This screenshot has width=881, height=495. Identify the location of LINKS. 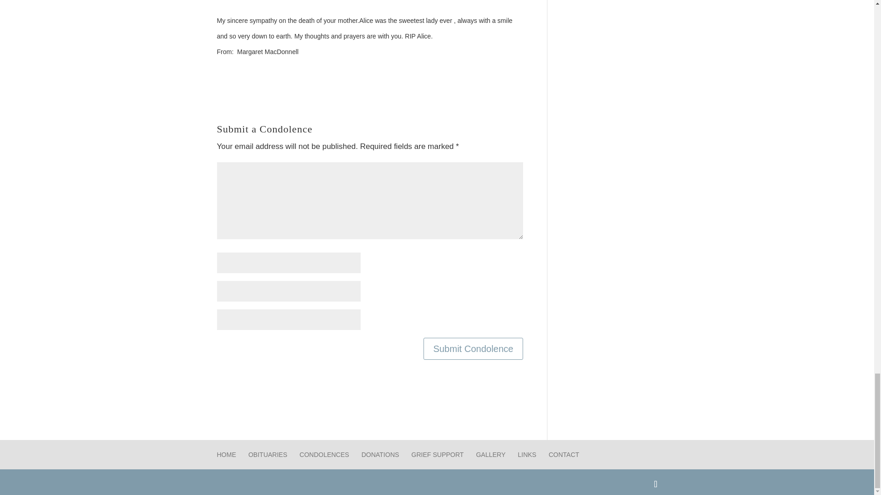
(527, 455).